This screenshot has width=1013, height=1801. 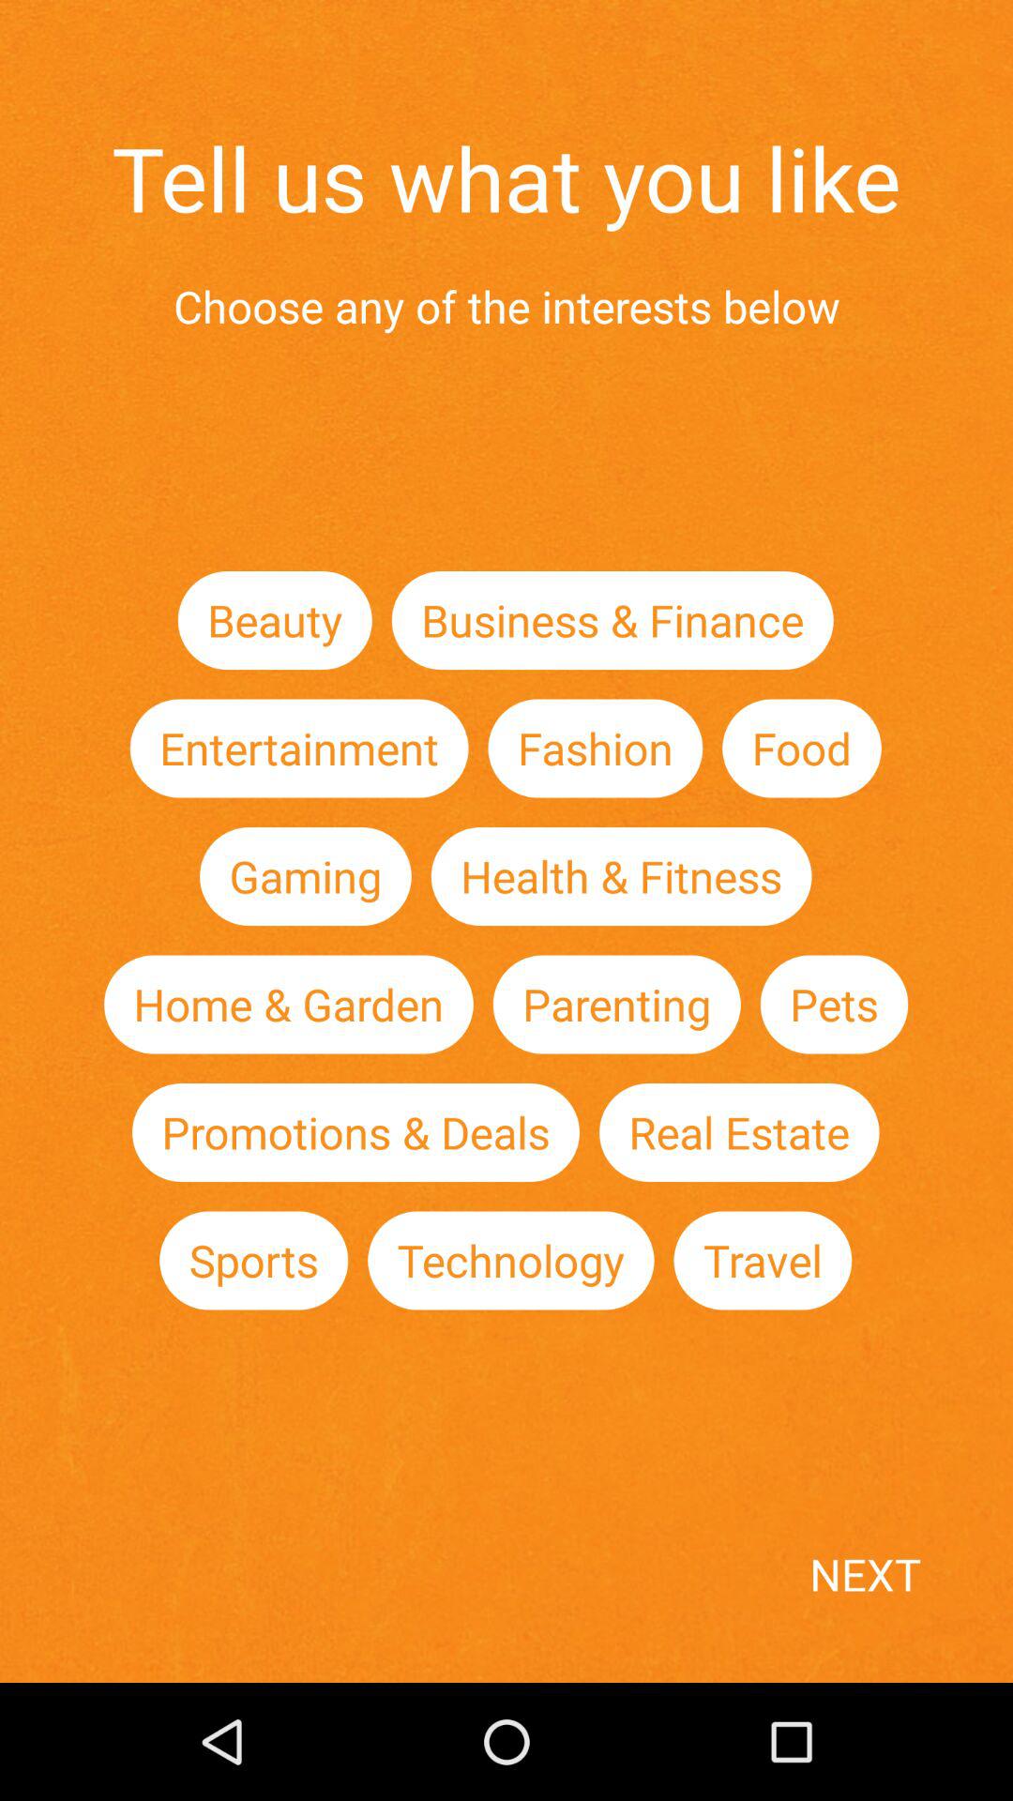 I want to click on tap the business & finance, so click(x=612, y=619).